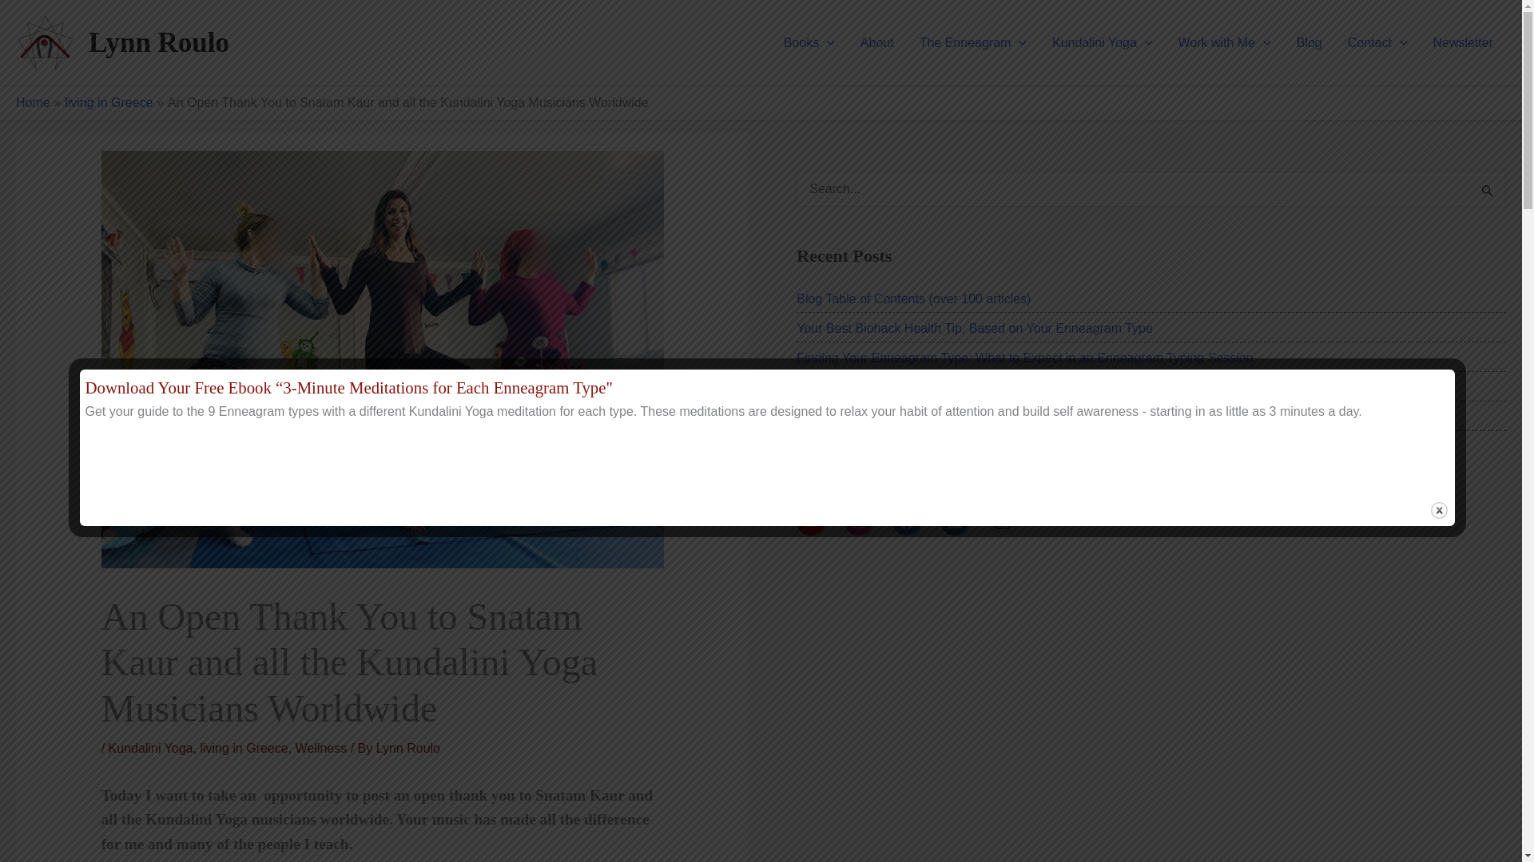 This screenshot has width=1534, height=862. Describe the element at coordinates (877, 42) in the screenshot. I see `About` at that location.